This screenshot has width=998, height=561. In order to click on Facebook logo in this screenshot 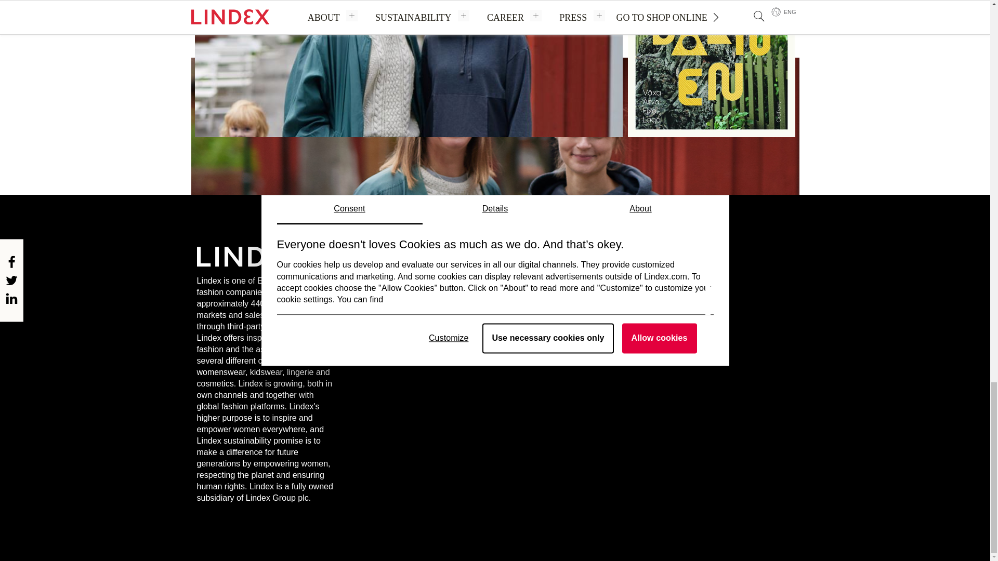, I will do `click(612, 285)`.